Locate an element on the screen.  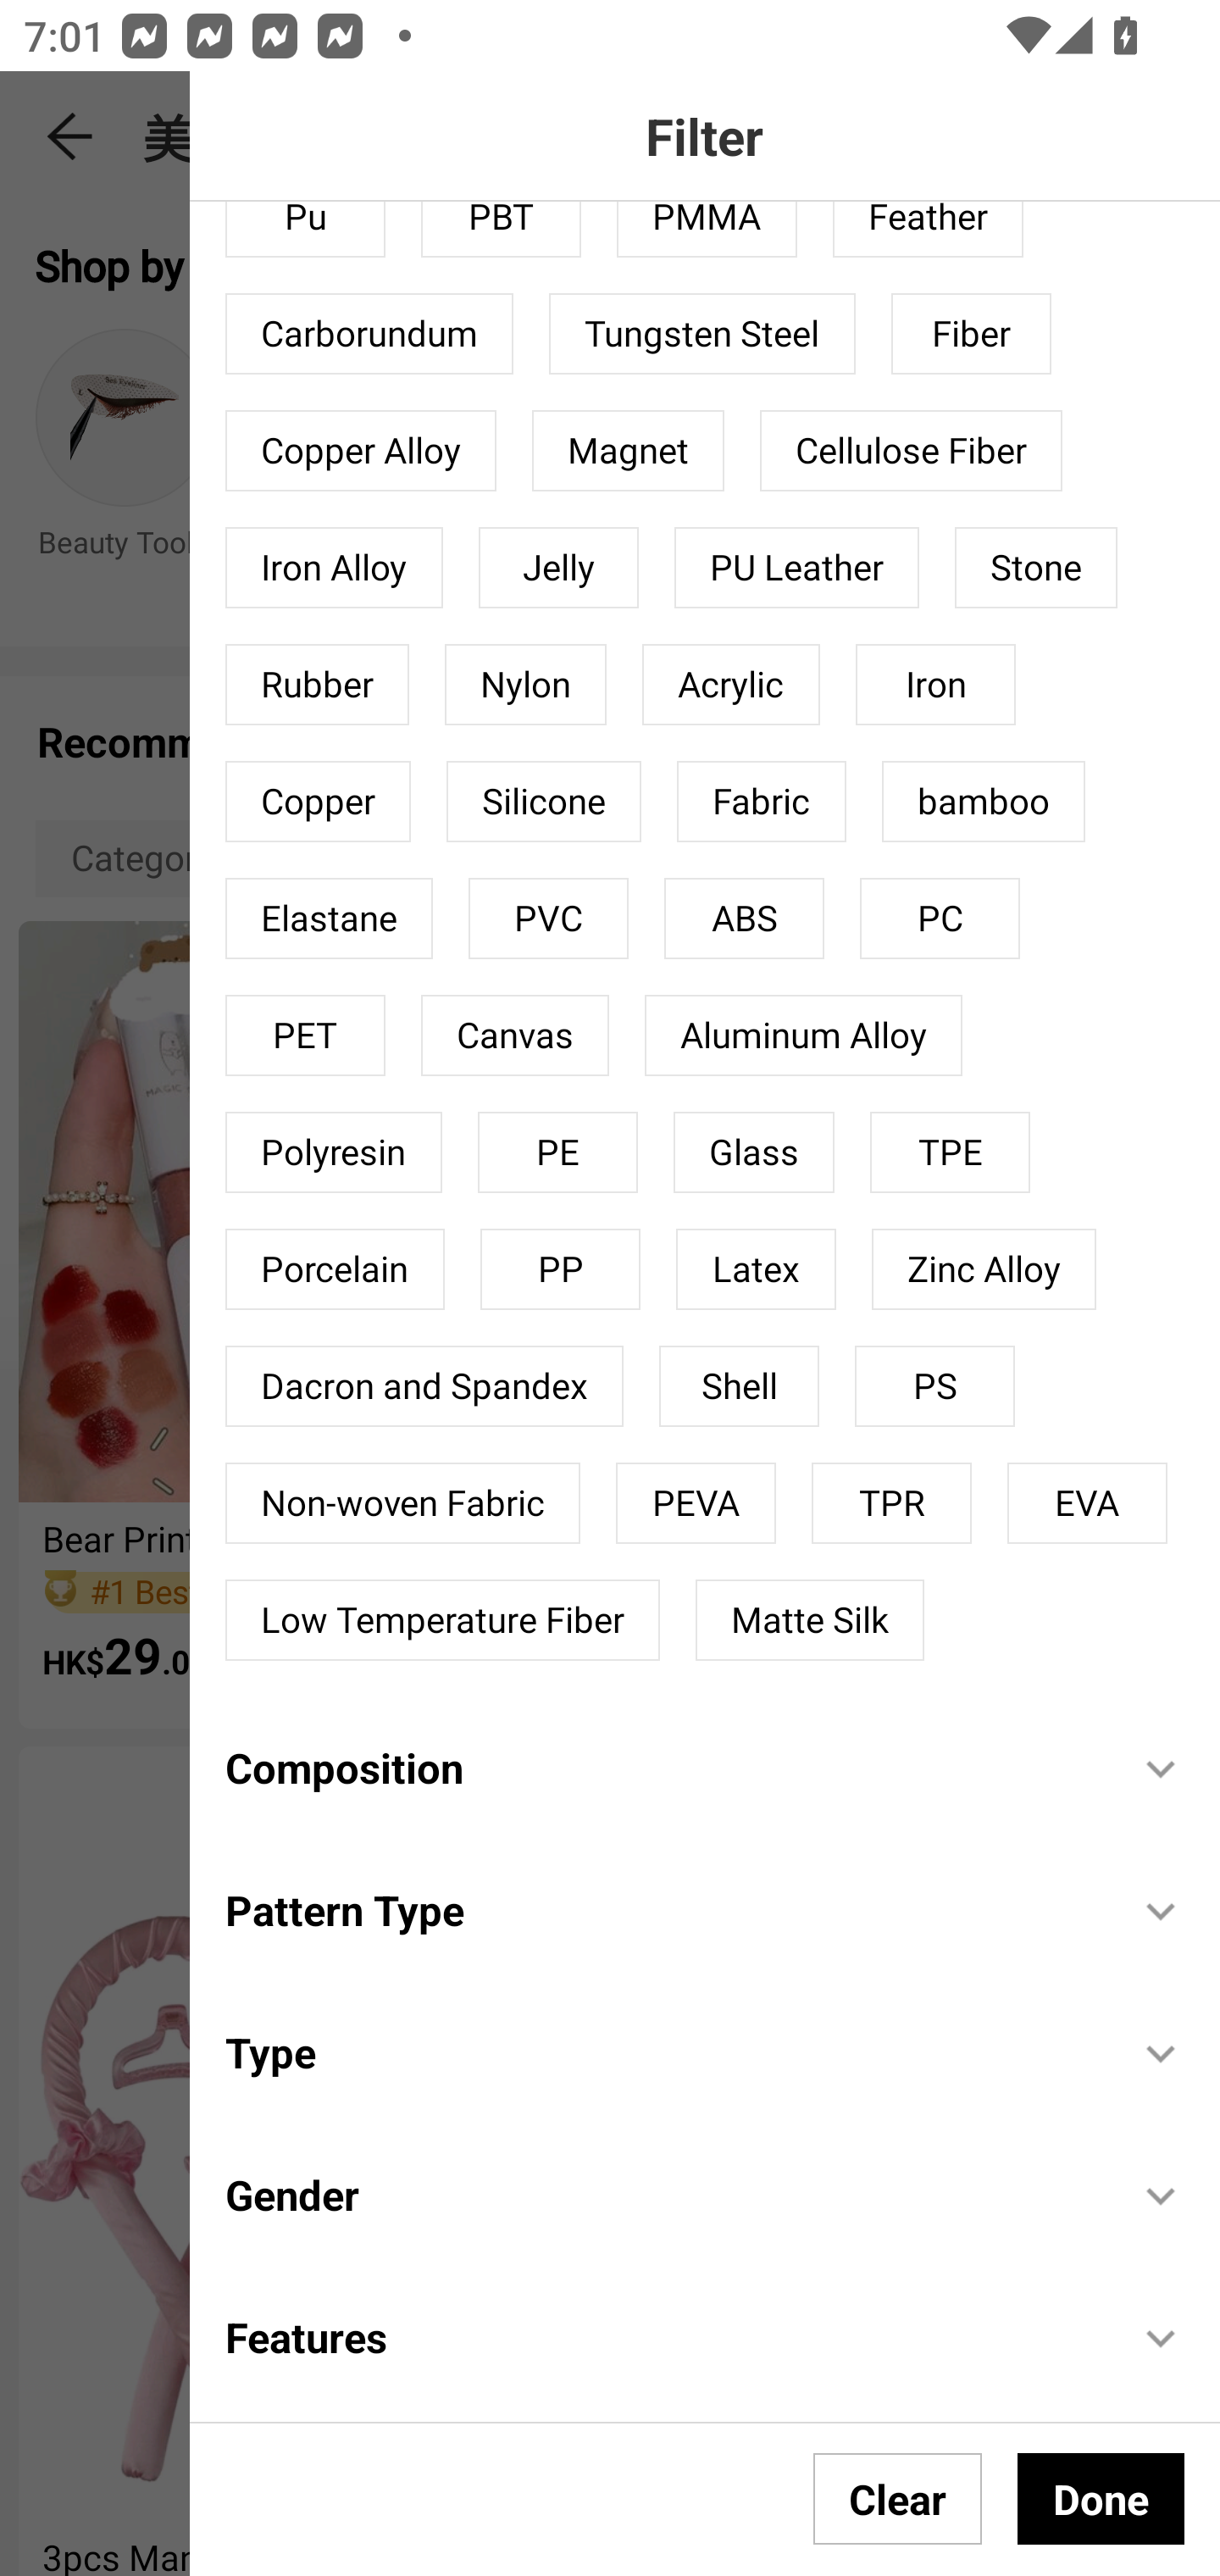
Non-woven Fabric is located at coordinates (403, 1502).